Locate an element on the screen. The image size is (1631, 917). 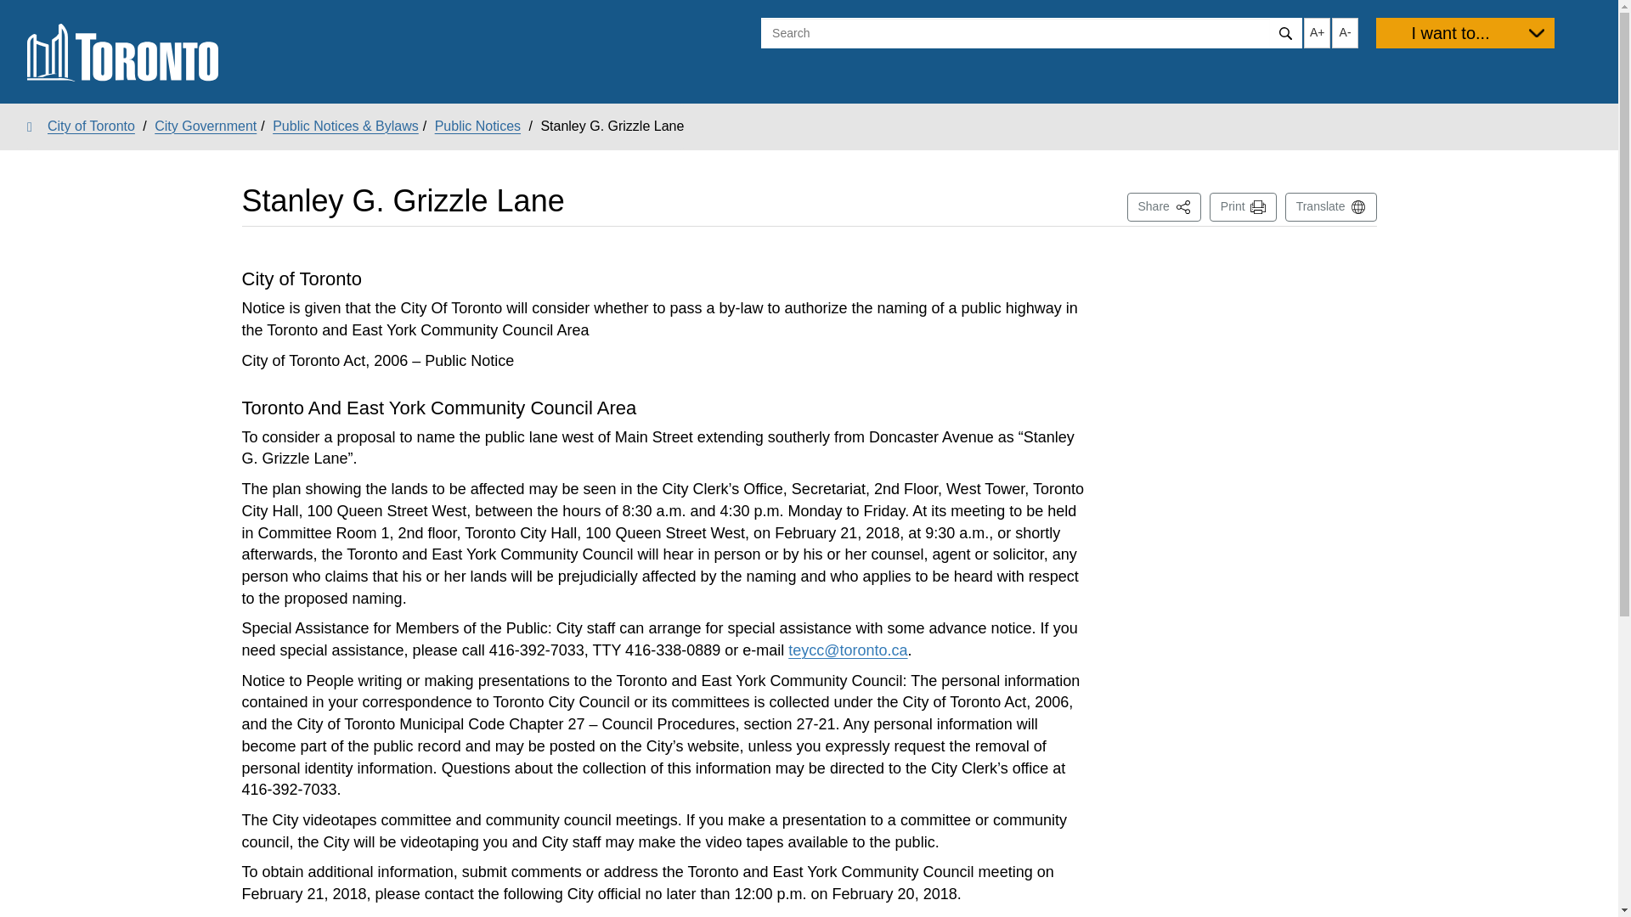
City Government is located at coordinates (1164, 207).